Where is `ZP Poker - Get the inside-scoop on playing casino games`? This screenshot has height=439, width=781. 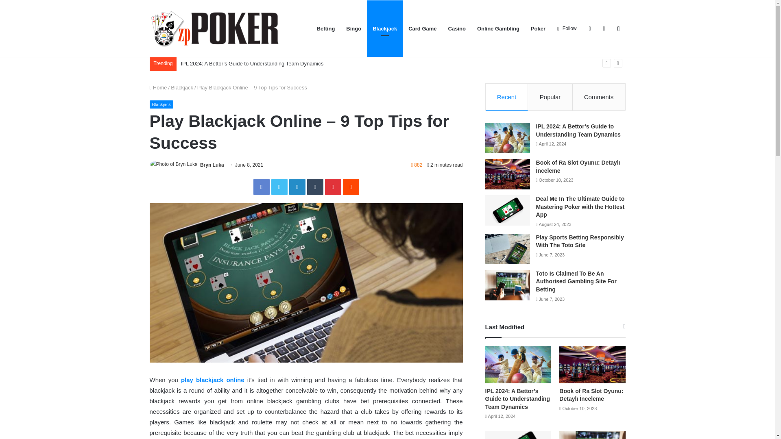 ZP Poker - Get the inside-scoop on playing casino games is located at coordinates (215, 28).